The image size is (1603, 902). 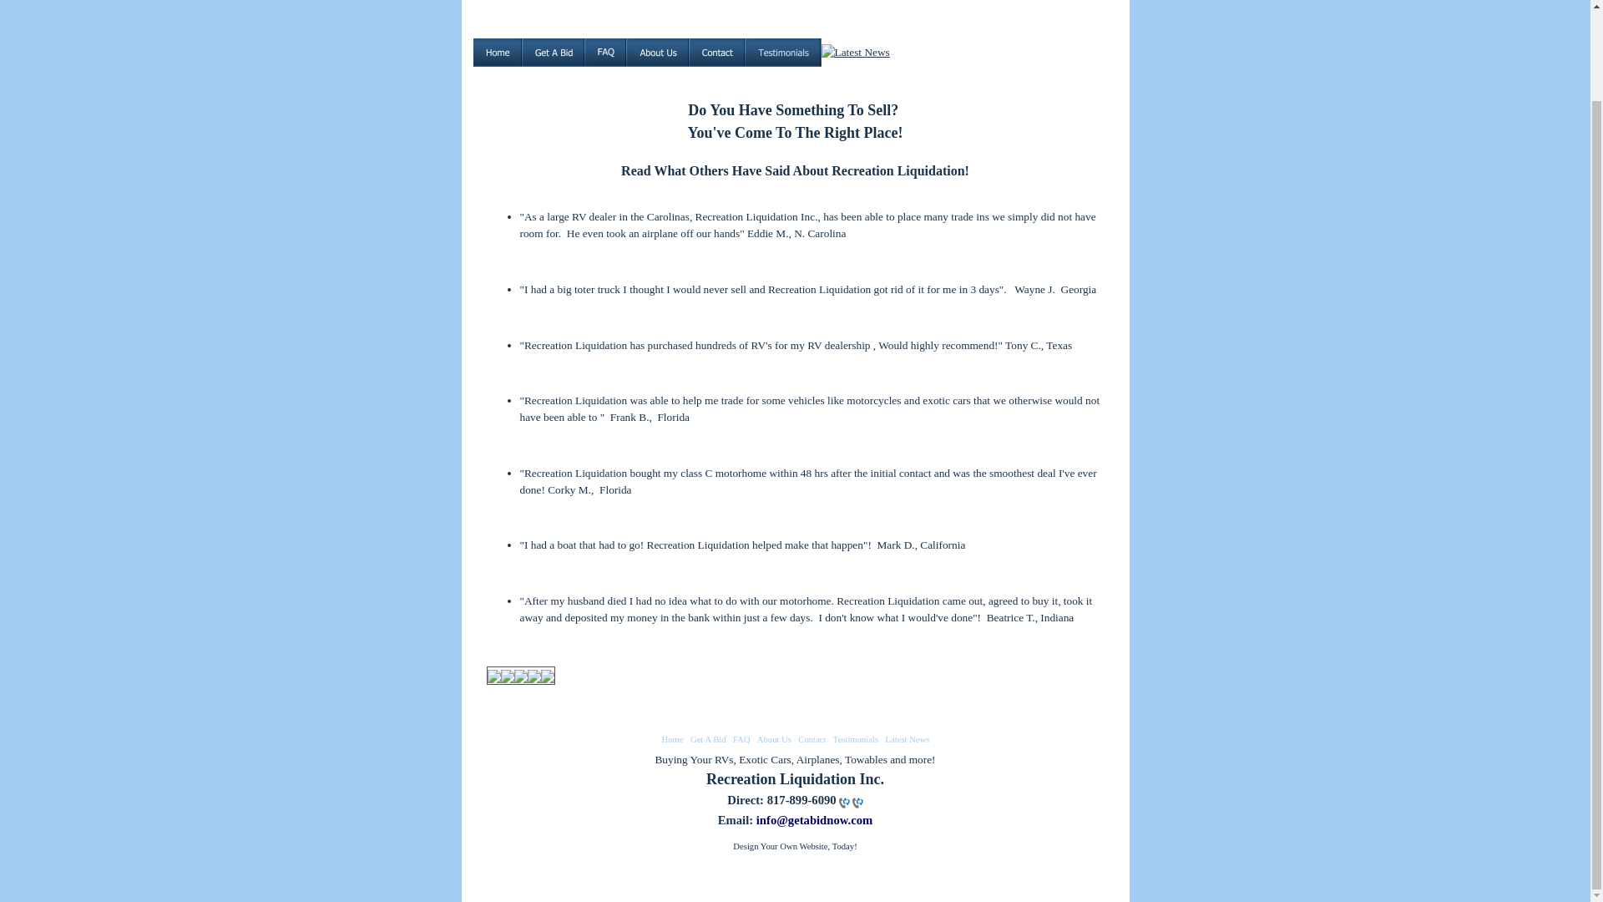 I want to click on Get A Bid, so click(x=708, y=740).